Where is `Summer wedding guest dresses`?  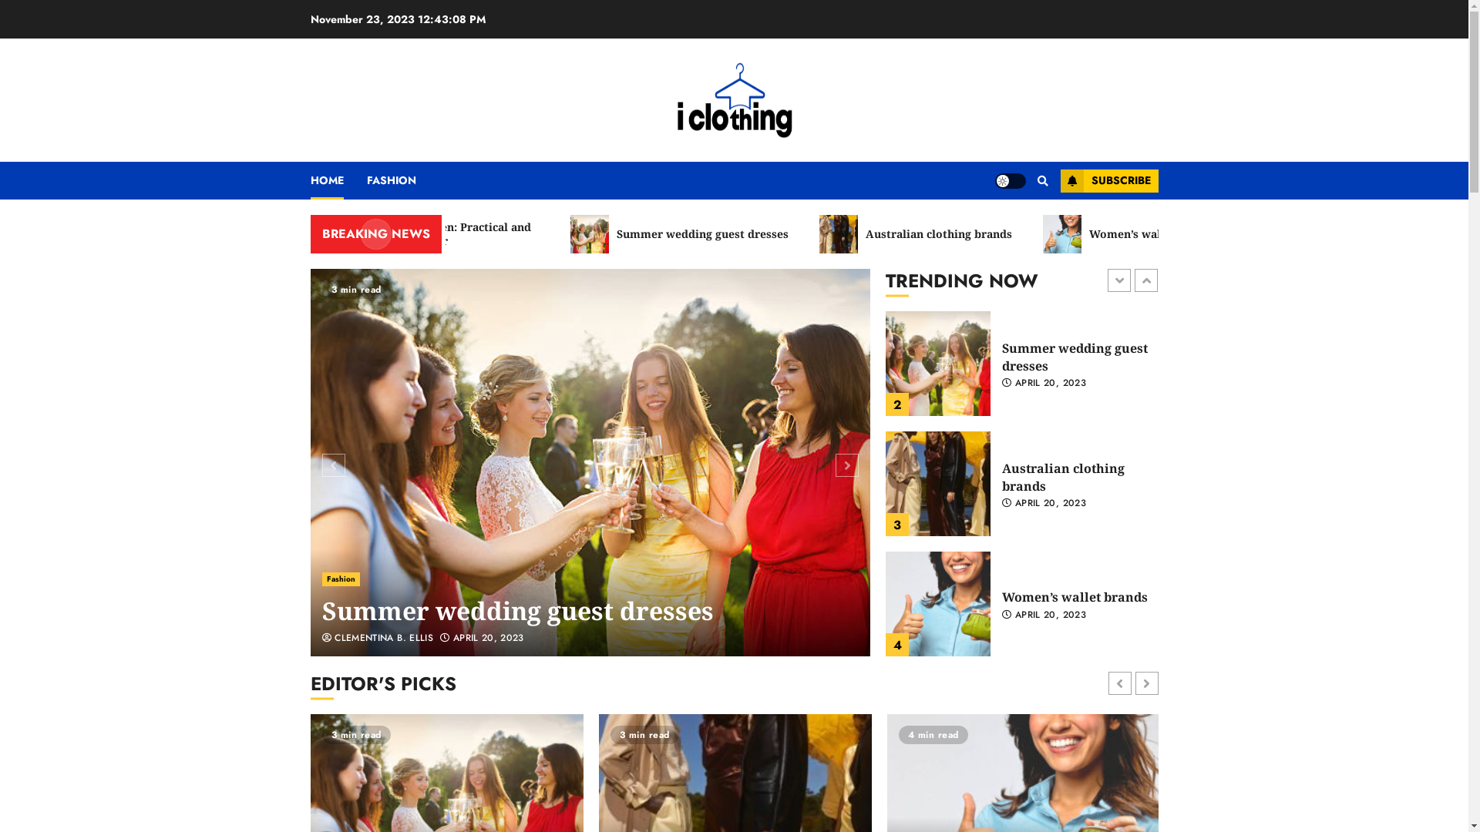
Summer wedding guest dresses is located at coordinates (740, 234).